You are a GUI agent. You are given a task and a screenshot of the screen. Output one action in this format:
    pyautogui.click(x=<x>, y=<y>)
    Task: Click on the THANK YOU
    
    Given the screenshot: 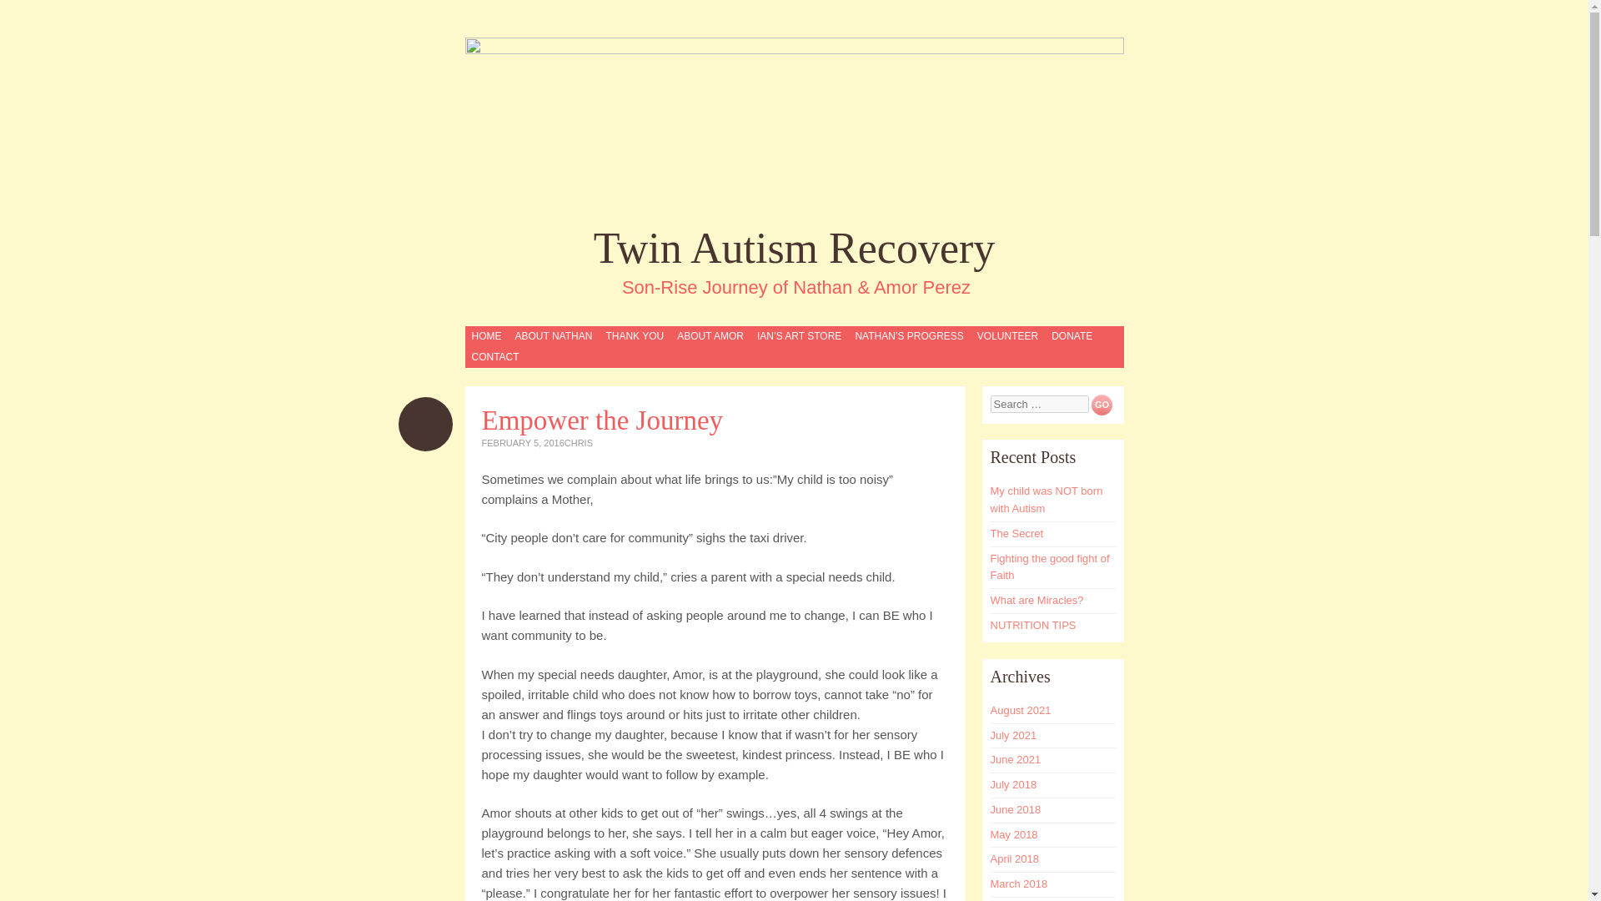 What is the action you would take?
    pyautogui.click(x=634, y=335)
    